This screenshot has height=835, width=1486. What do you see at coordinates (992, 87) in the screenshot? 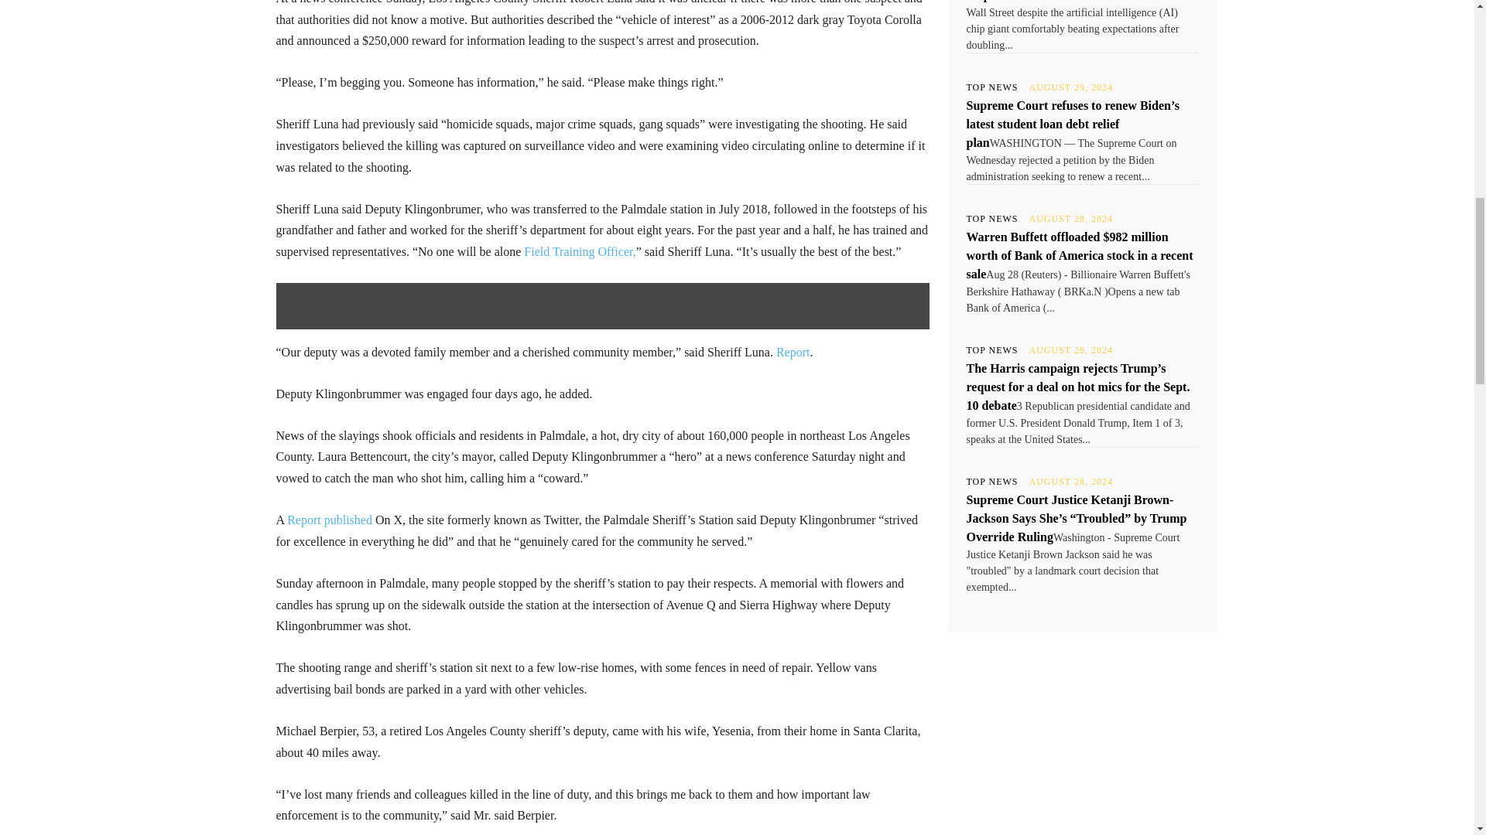
I see `TOP NEWS` at bounding box center [992, 87].